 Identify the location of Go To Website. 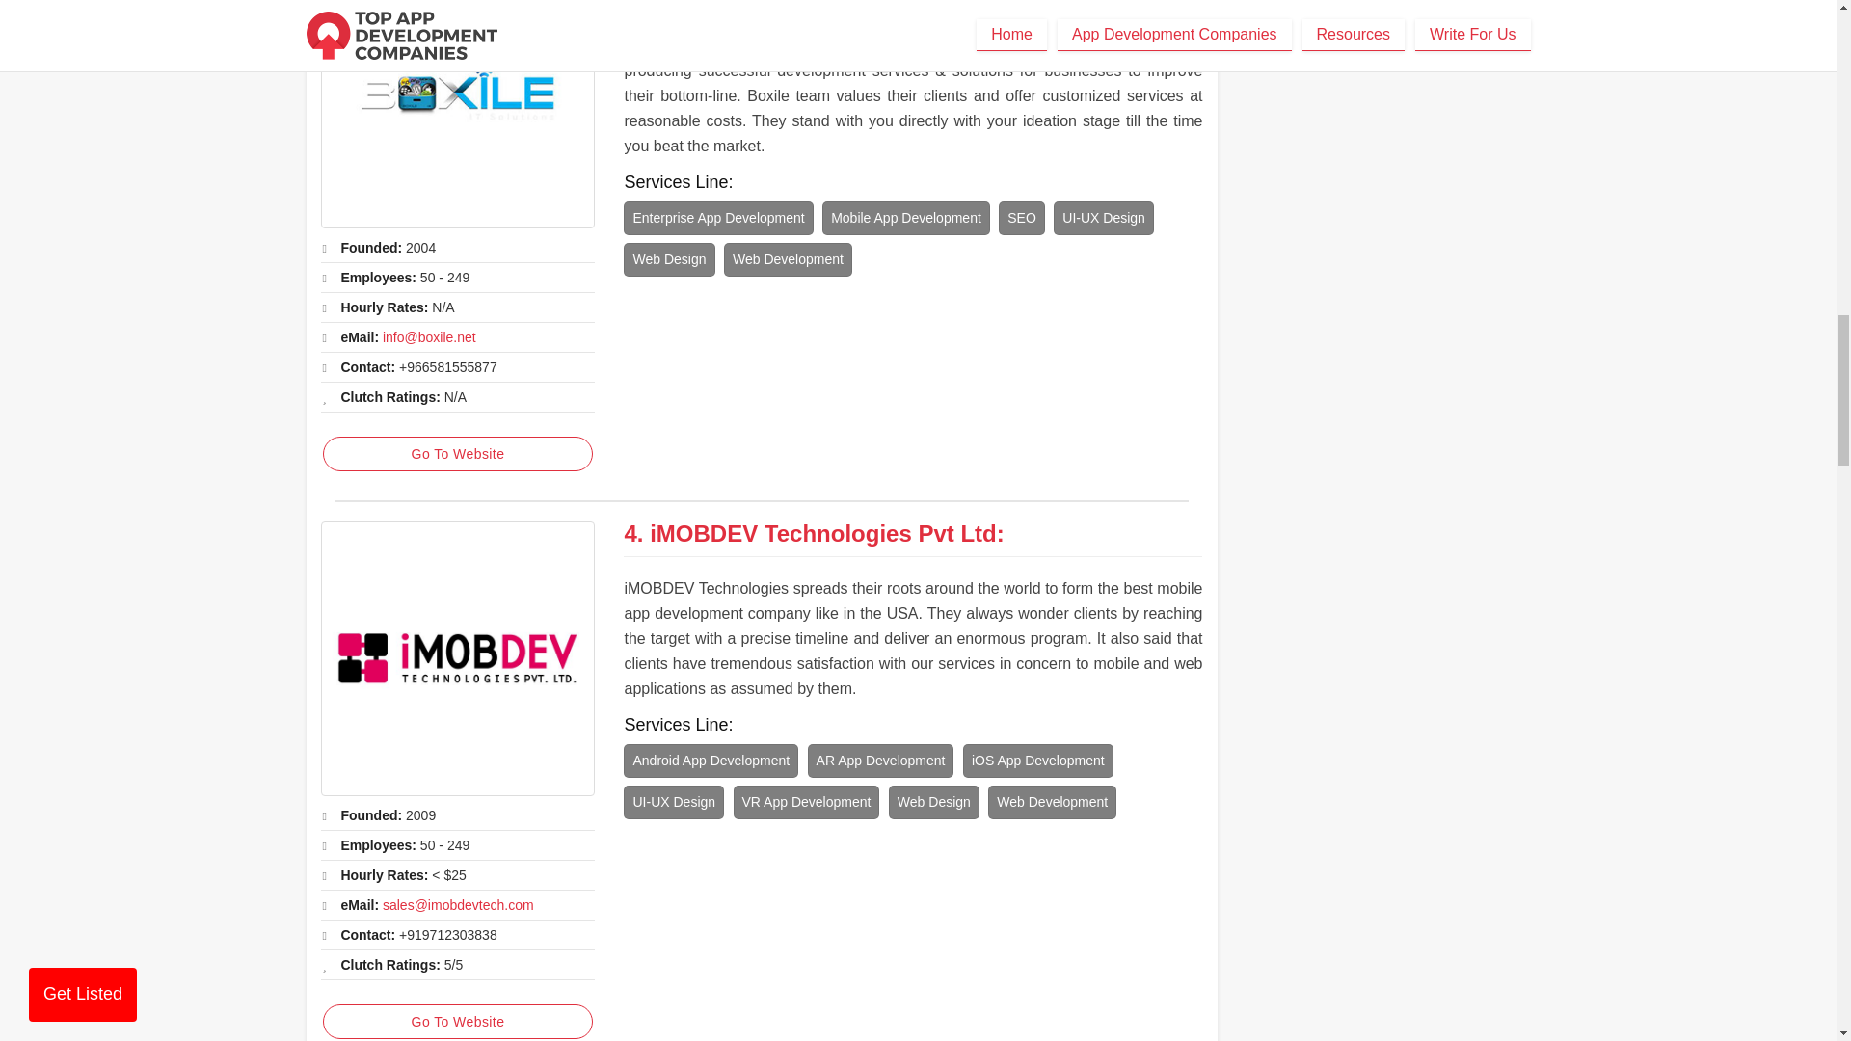
(457, 1022).